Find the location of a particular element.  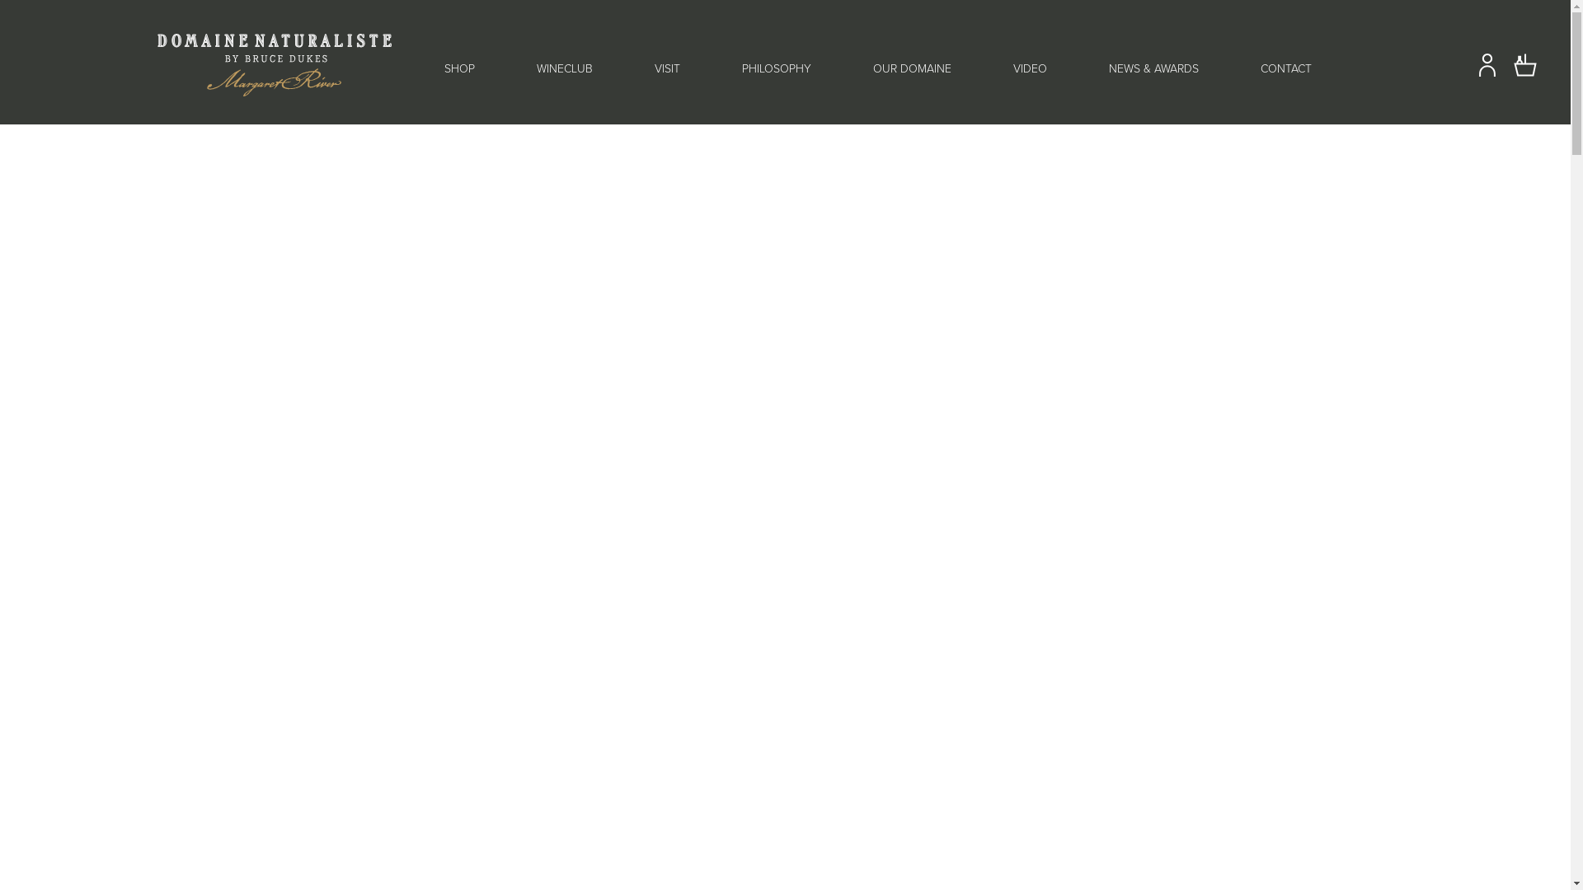

WINECLUB is located at coordinates (564, 68).